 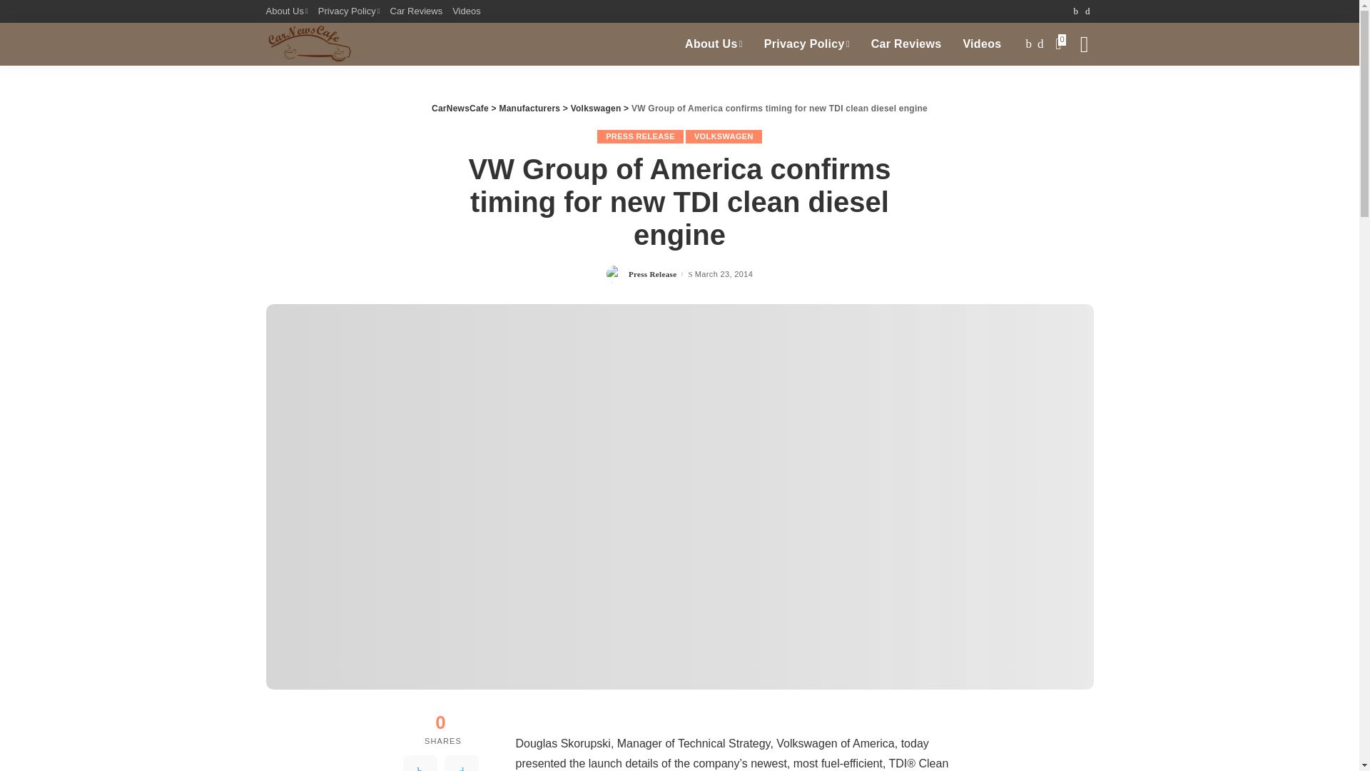 I want to click on Videos, so click(x=982, y=44).